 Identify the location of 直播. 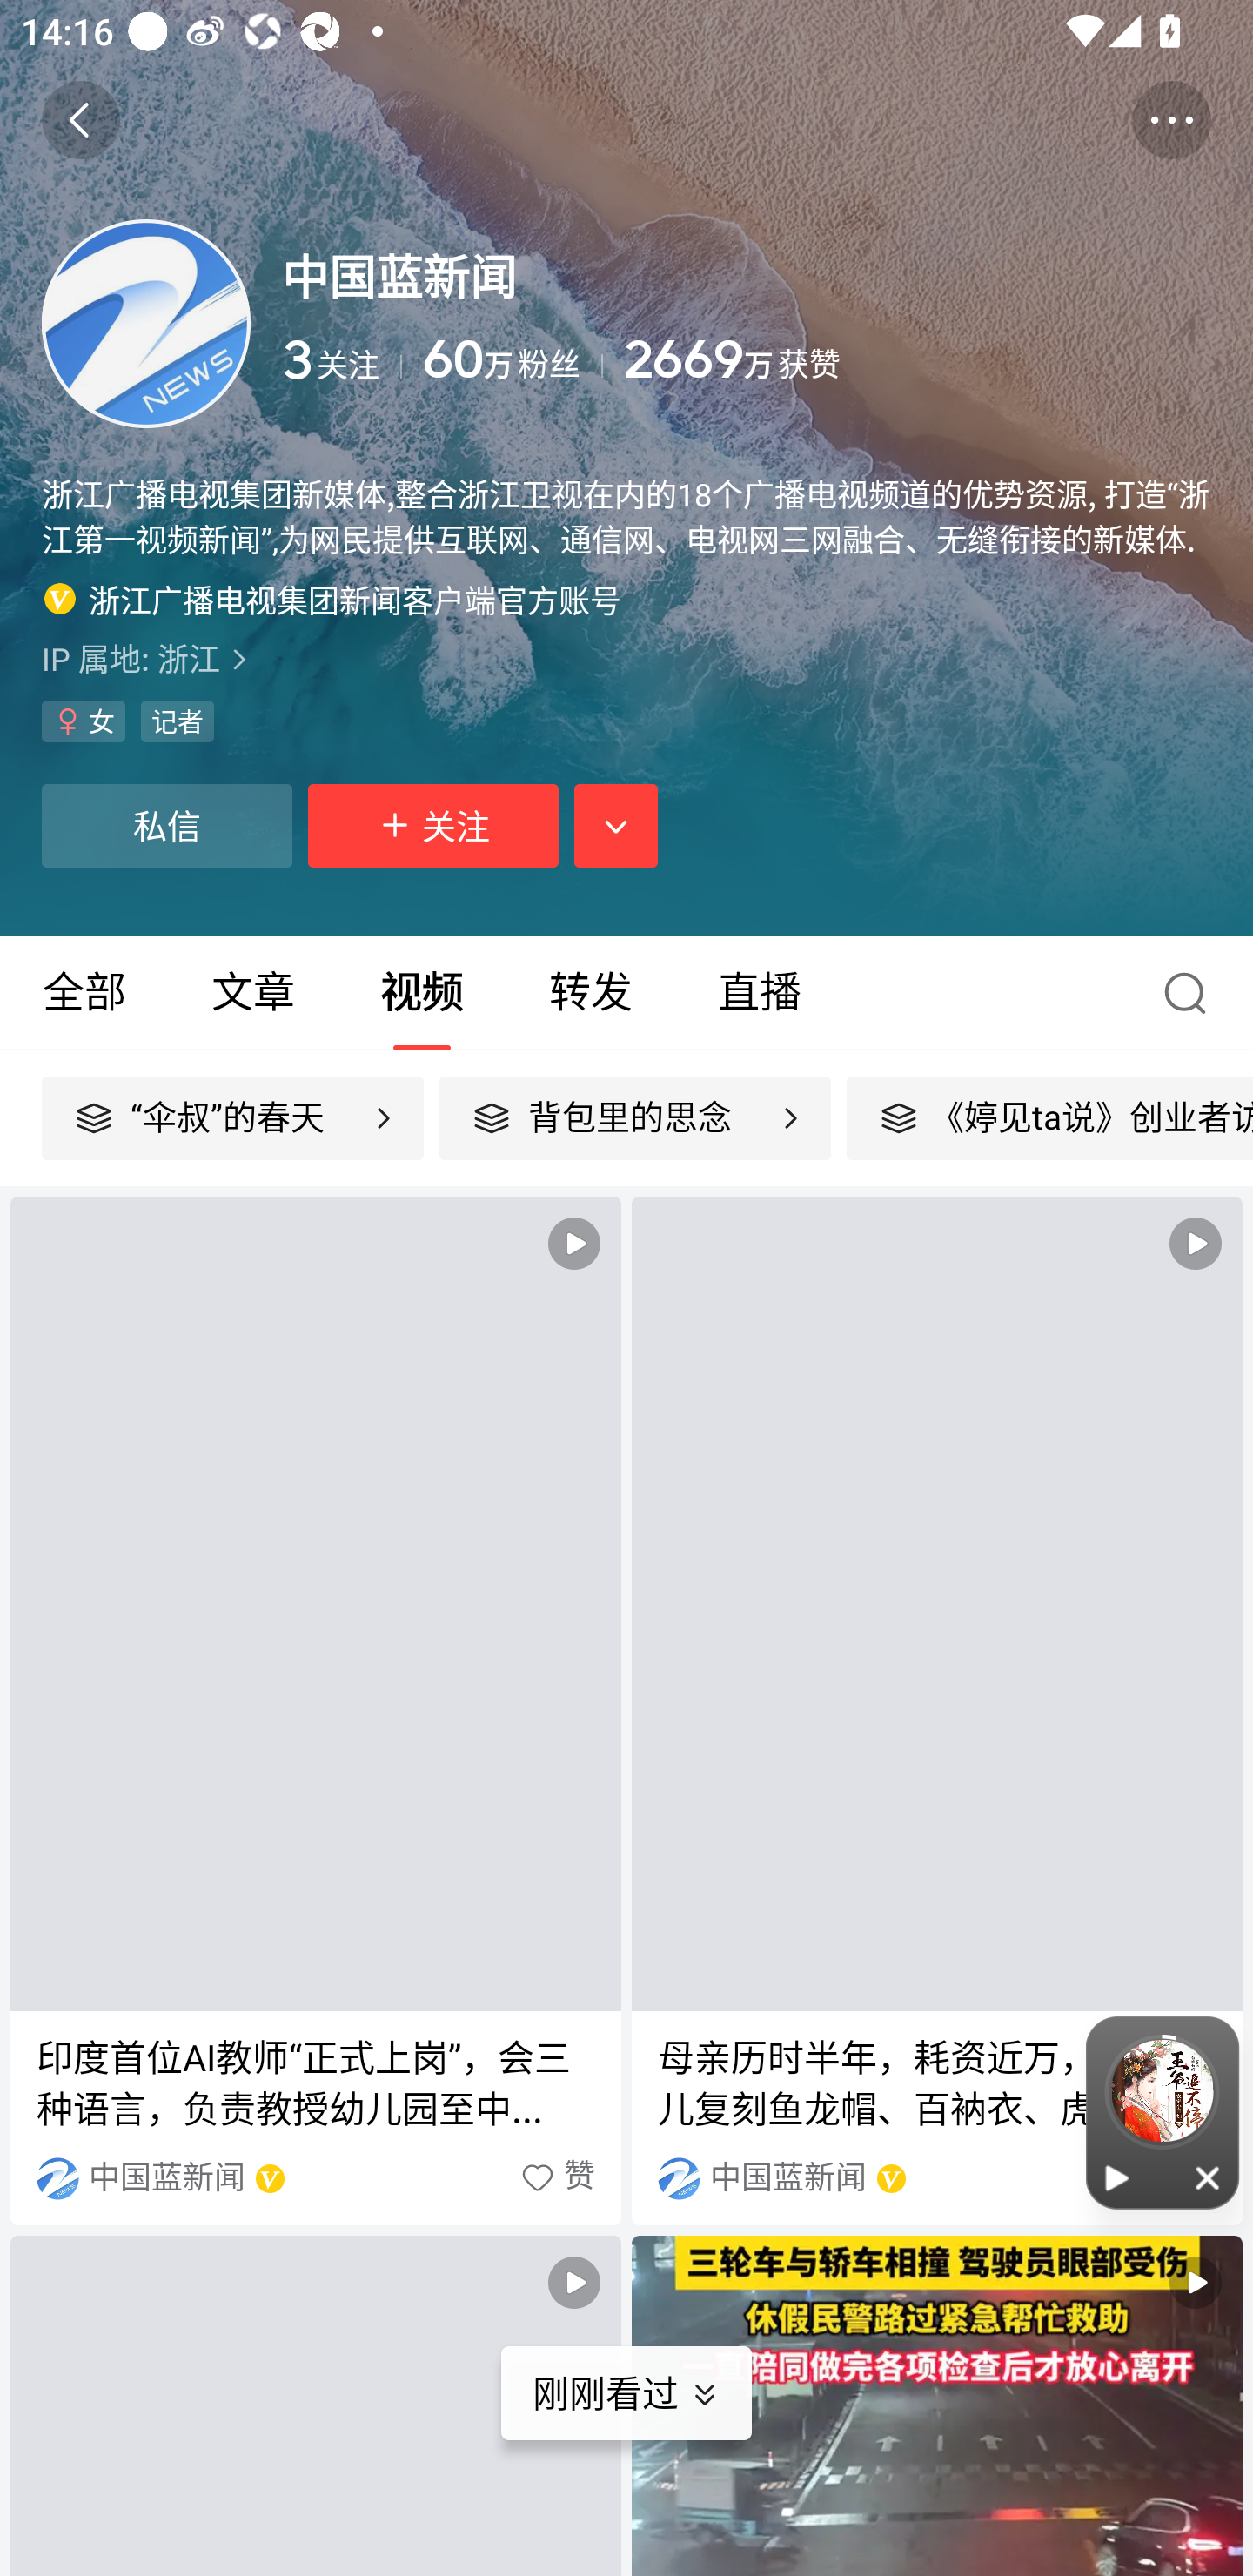
(760, 992).